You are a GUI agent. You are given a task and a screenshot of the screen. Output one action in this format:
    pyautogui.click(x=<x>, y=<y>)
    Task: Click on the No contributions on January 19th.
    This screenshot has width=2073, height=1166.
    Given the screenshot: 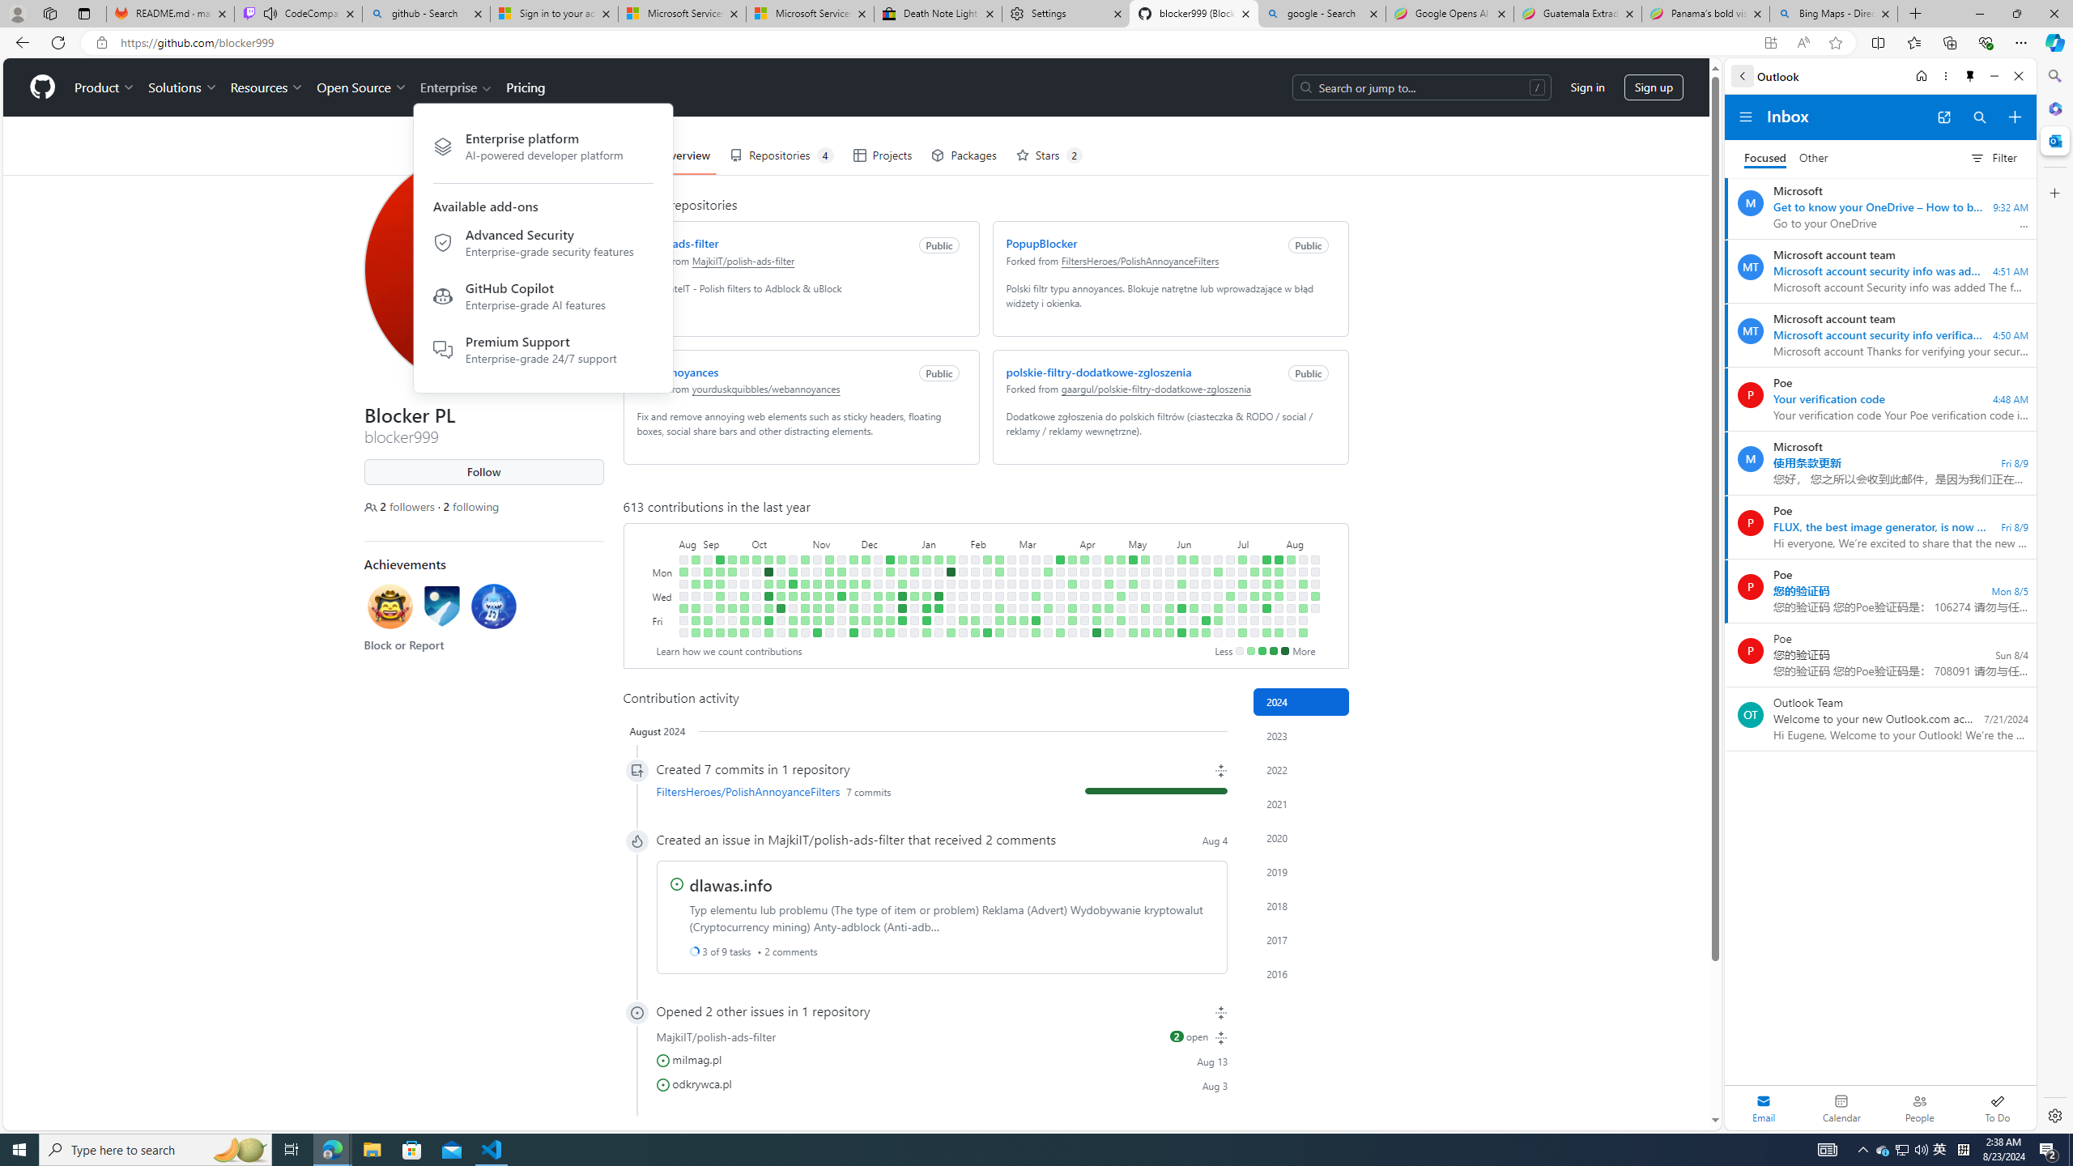 What is the action you would take?
    pyautogui.click(x=938, y=620)
    